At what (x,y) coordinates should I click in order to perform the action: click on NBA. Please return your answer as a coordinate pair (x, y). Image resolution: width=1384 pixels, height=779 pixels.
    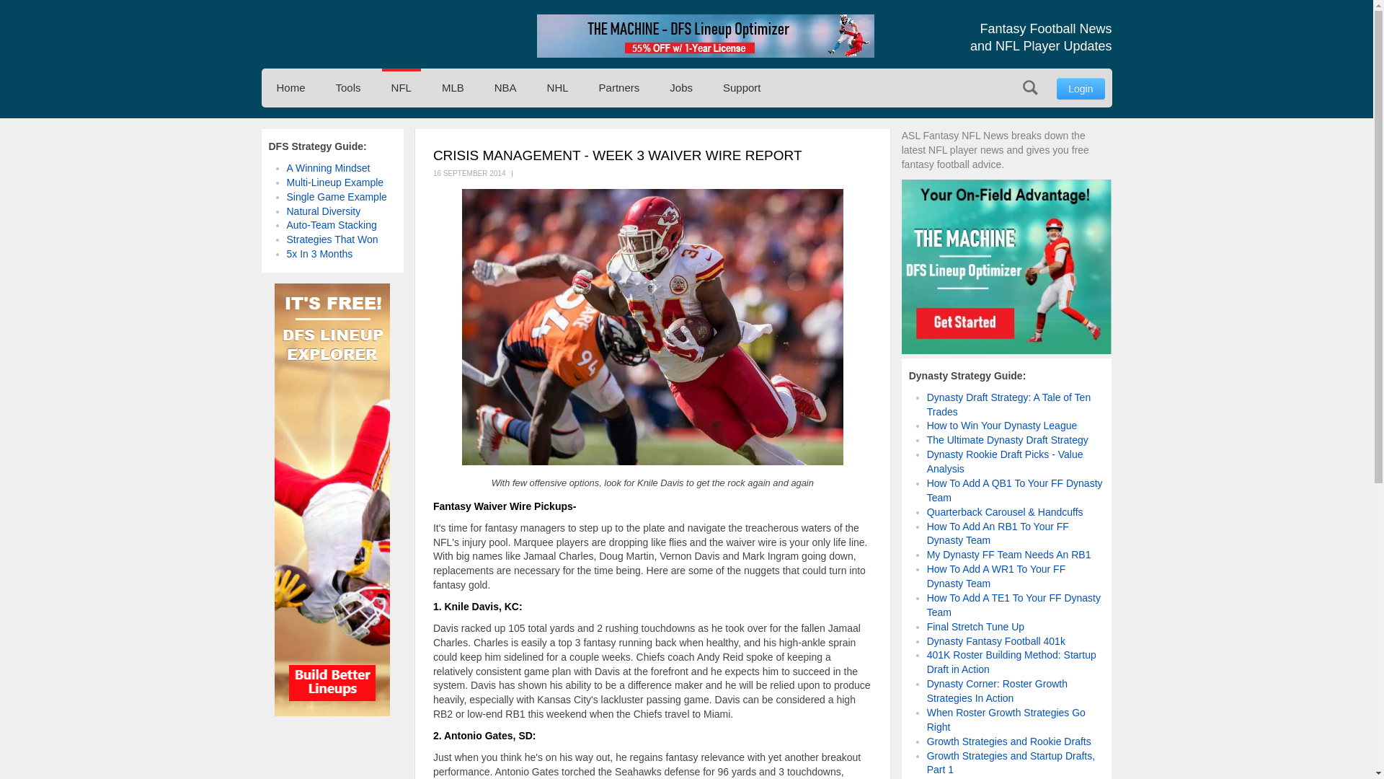
    Looking at the image, I should click on (505, 88).